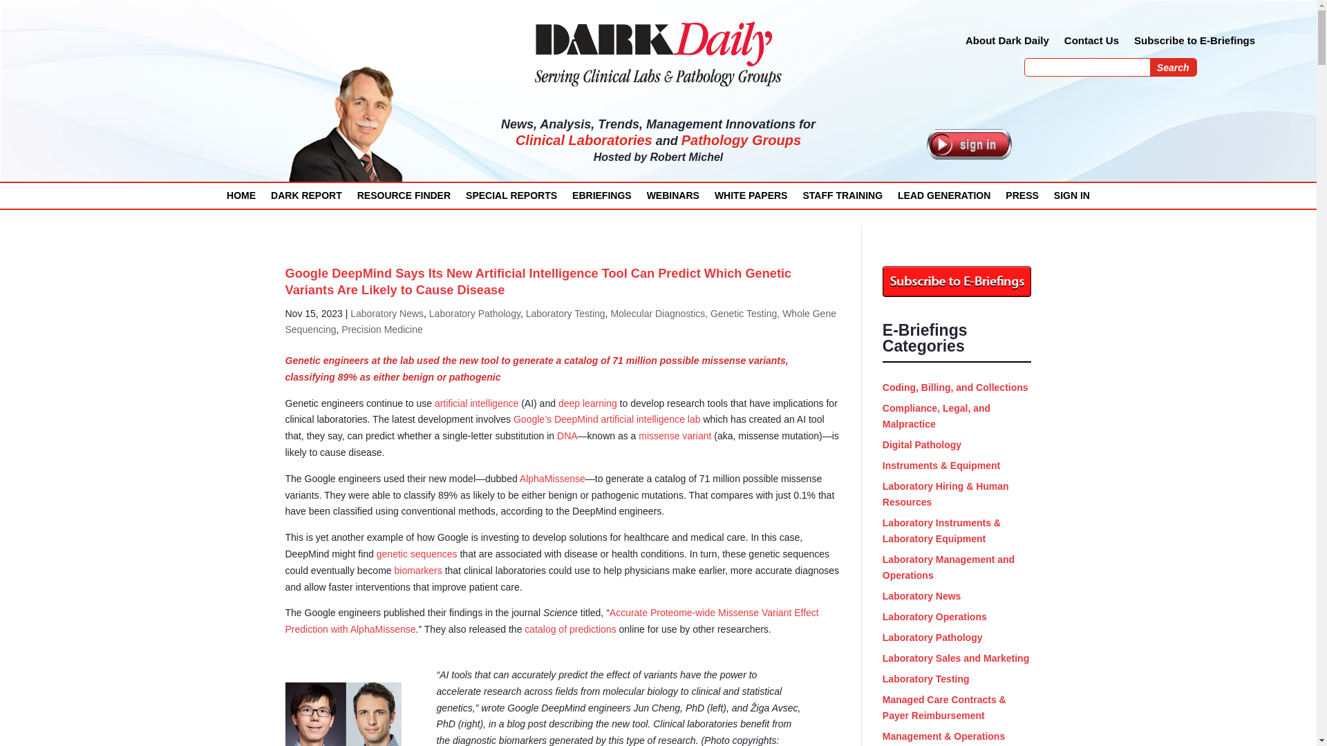 Image resolution: width=1327 pixels, height=746 pixels. I want to click on deep learning, so click(587, 403).